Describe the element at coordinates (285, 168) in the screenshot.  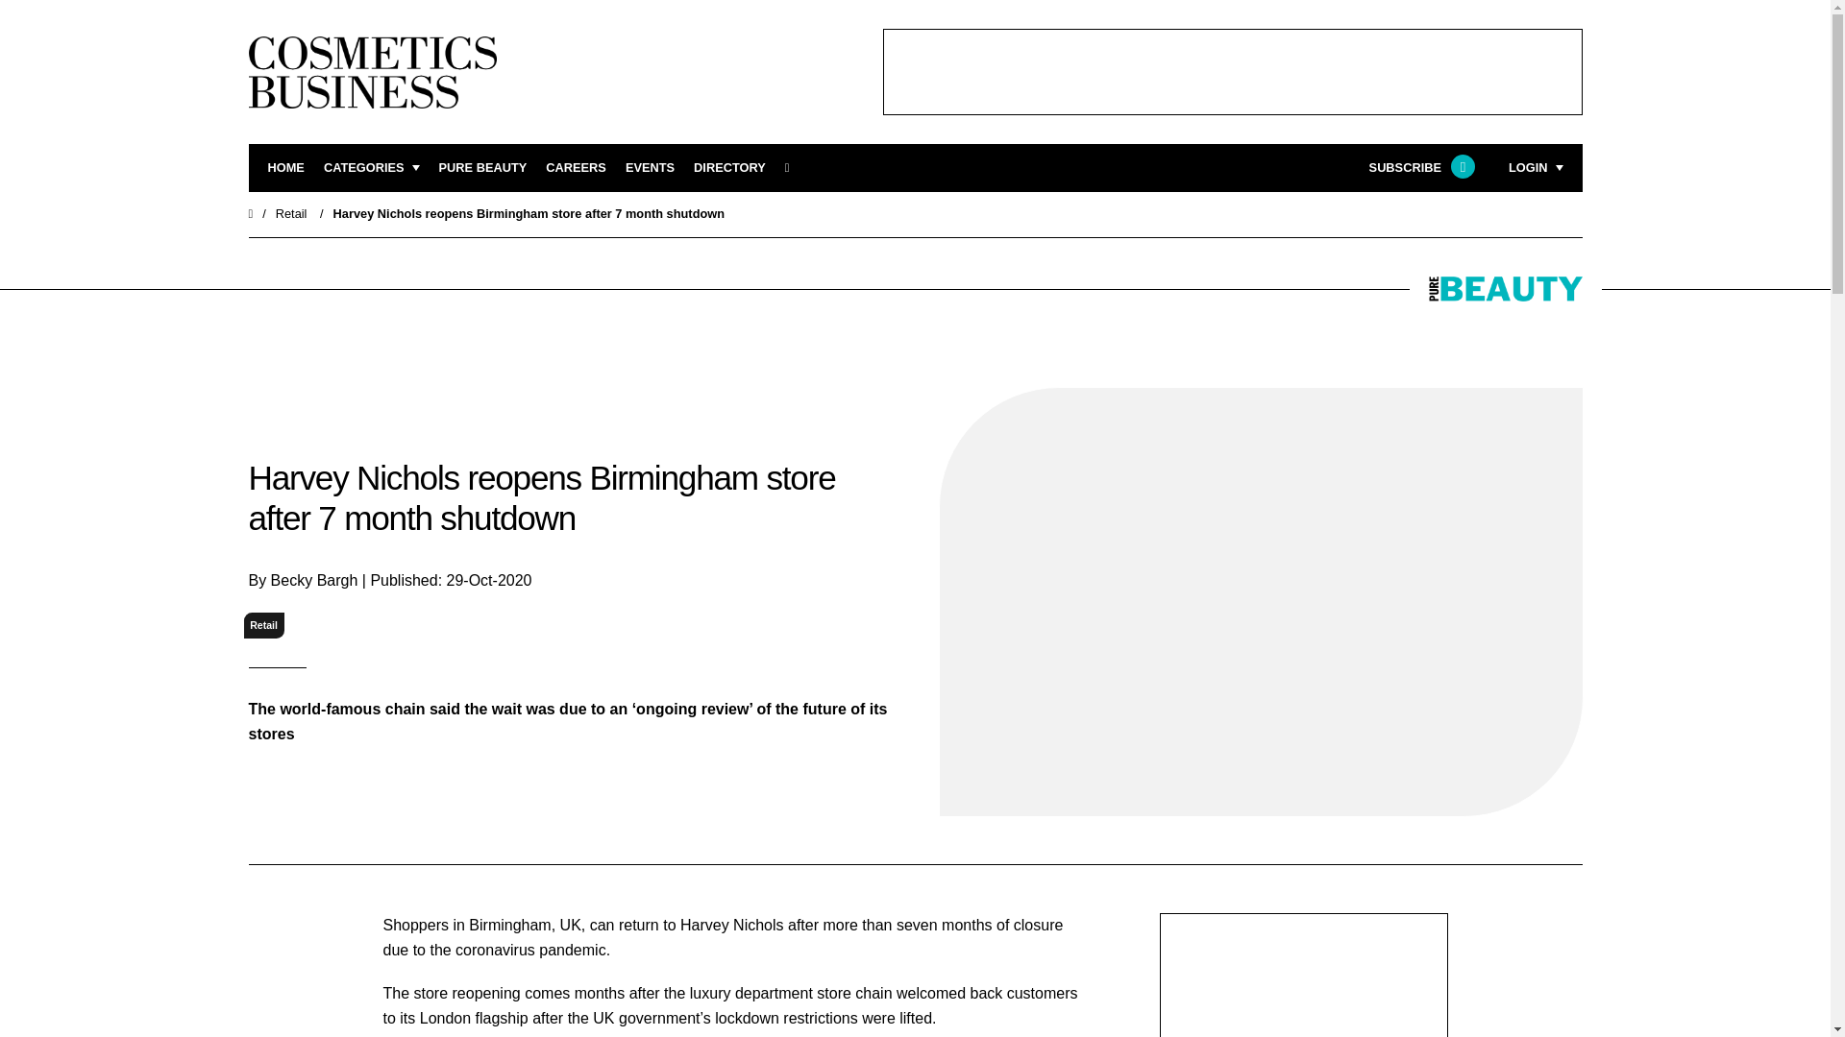
I see `HOME` at that location.